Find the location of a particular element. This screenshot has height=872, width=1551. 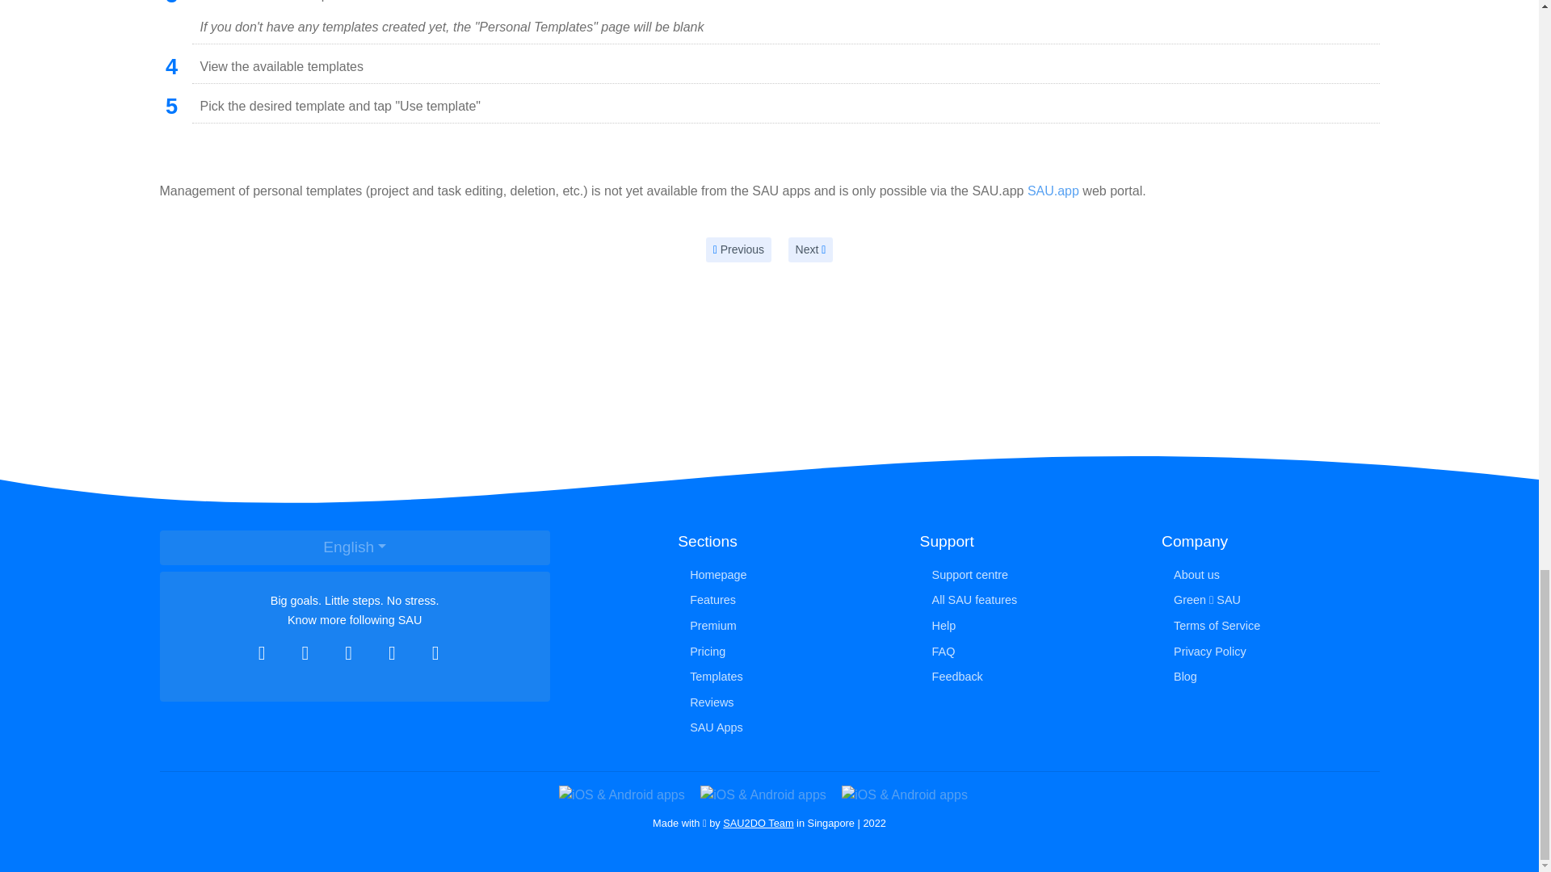

FAQ is located at coordinates (1028, 651).